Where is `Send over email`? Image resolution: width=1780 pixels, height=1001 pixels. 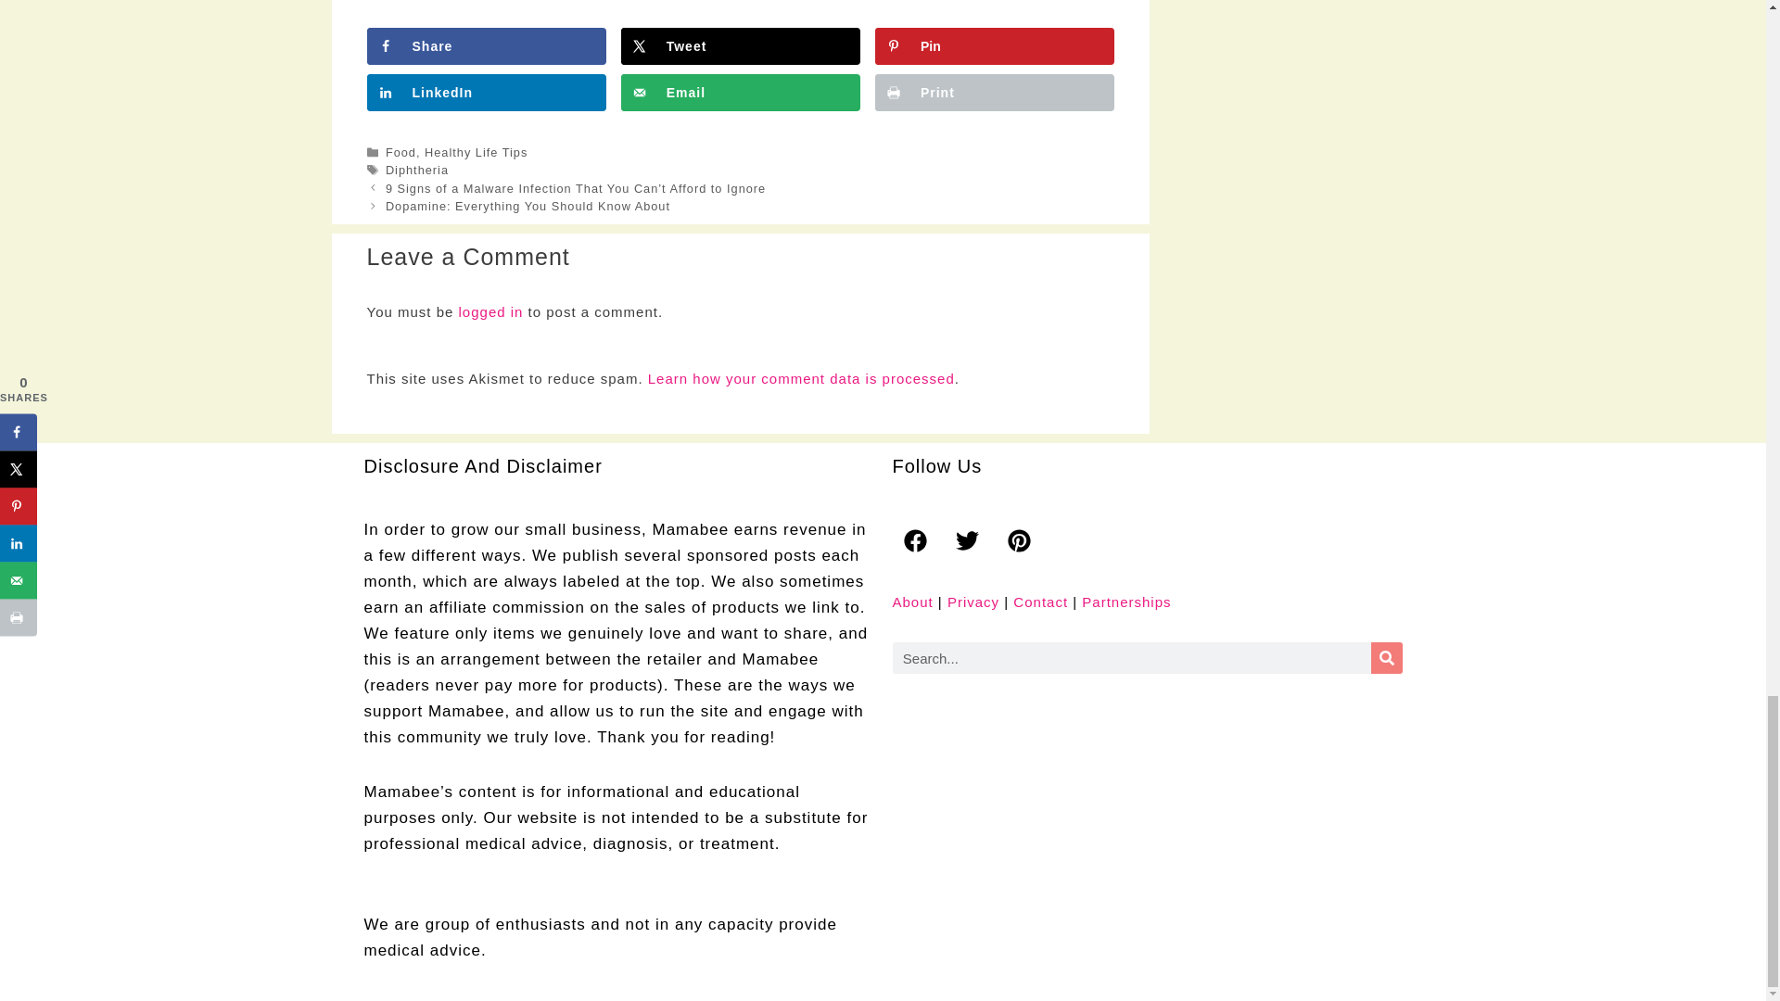 Send over email is located at coordinates (740, 92).